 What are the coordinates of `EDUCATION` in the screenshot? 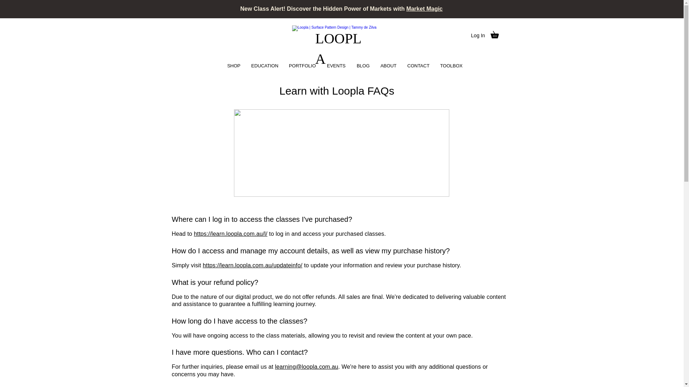 It's located at (264, 66).